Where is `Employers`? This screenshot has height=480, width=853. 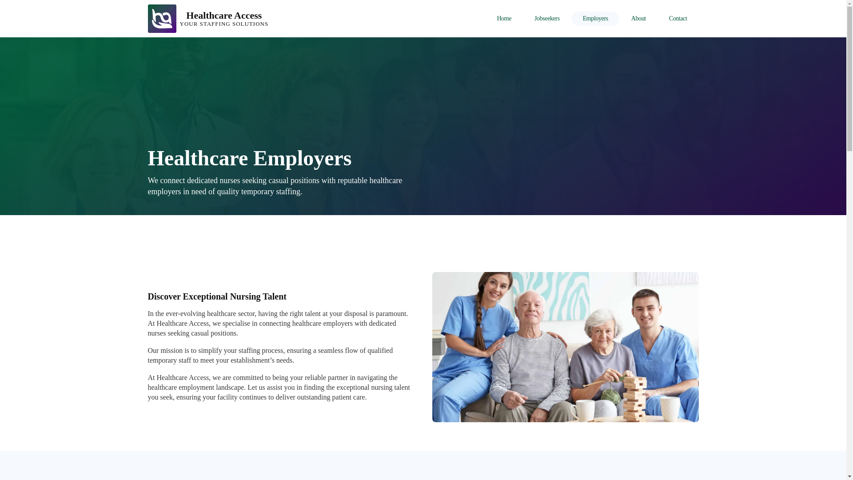
Employers is located at coordinates (208, 19).